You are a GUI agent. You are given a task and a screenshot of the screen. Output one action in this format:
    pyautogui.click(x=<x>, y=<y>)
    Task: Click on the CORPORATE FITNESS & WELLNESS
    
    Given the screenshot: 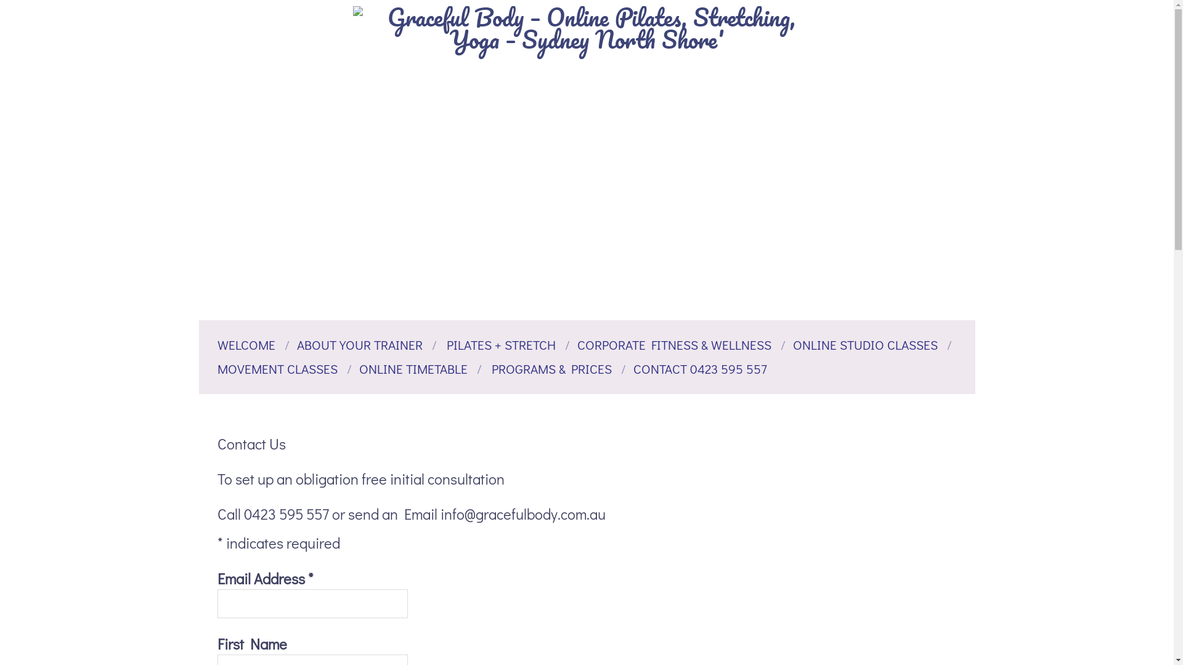 What is the action you would take?
    pyautogui.click(x=674, y=345)
    